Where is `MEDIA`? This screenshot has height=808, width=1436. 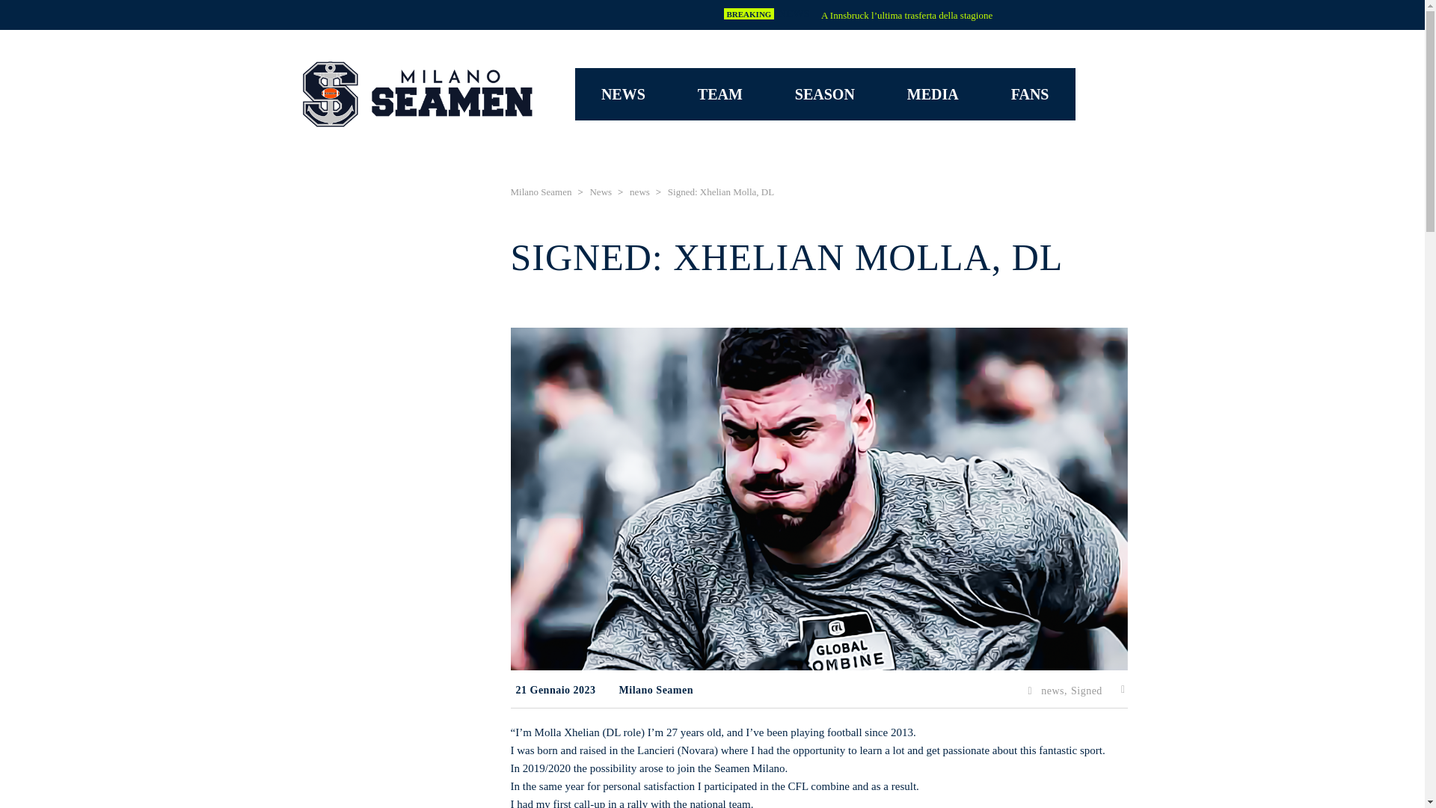 MEDIA is located at coordinates (933, 94).